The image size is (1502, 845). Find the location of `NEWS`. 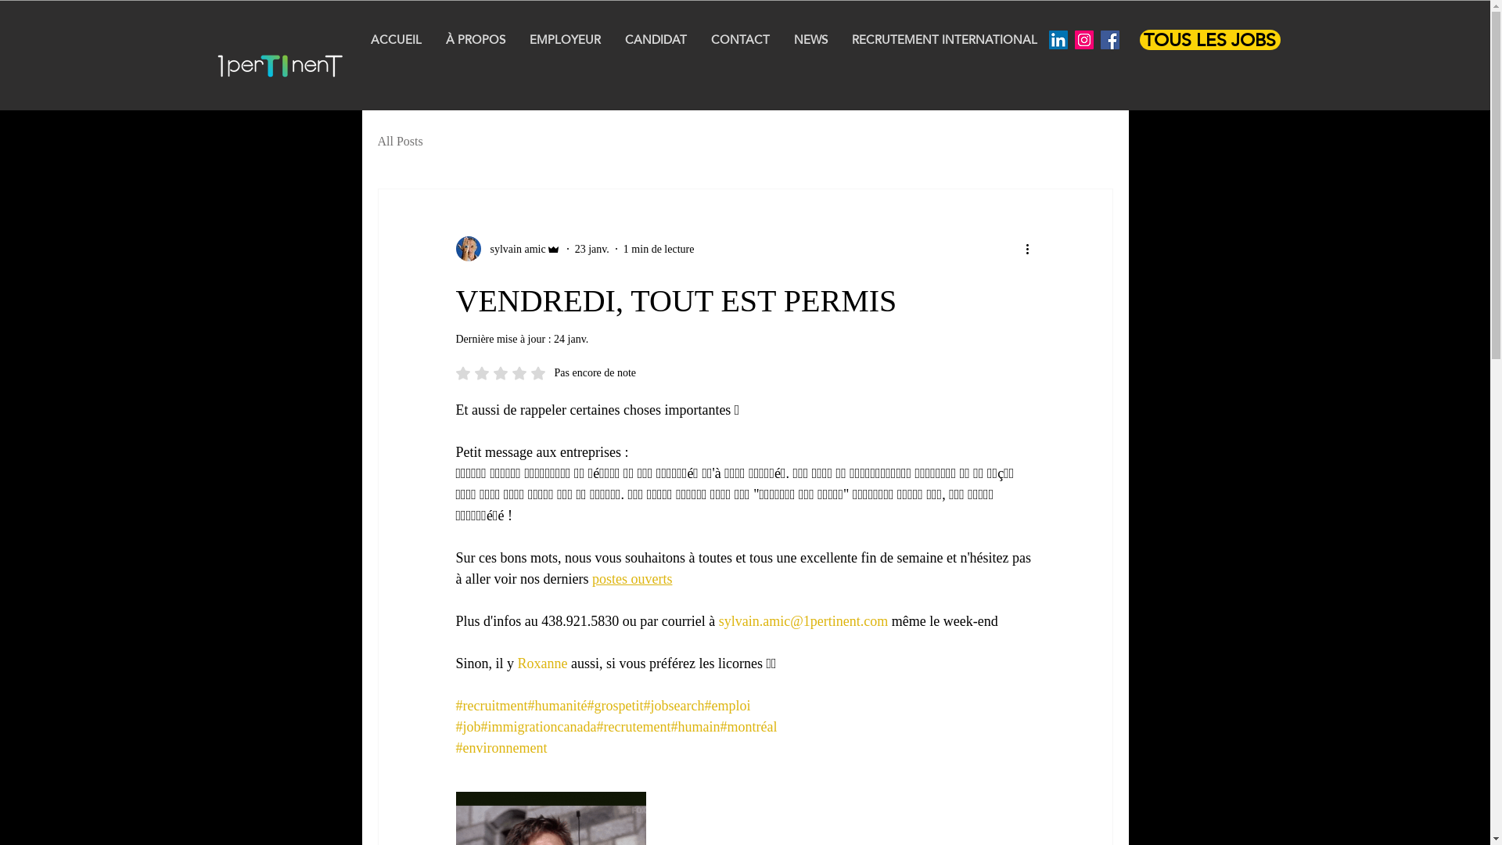

NEWS is located at coordinates (810, 39).